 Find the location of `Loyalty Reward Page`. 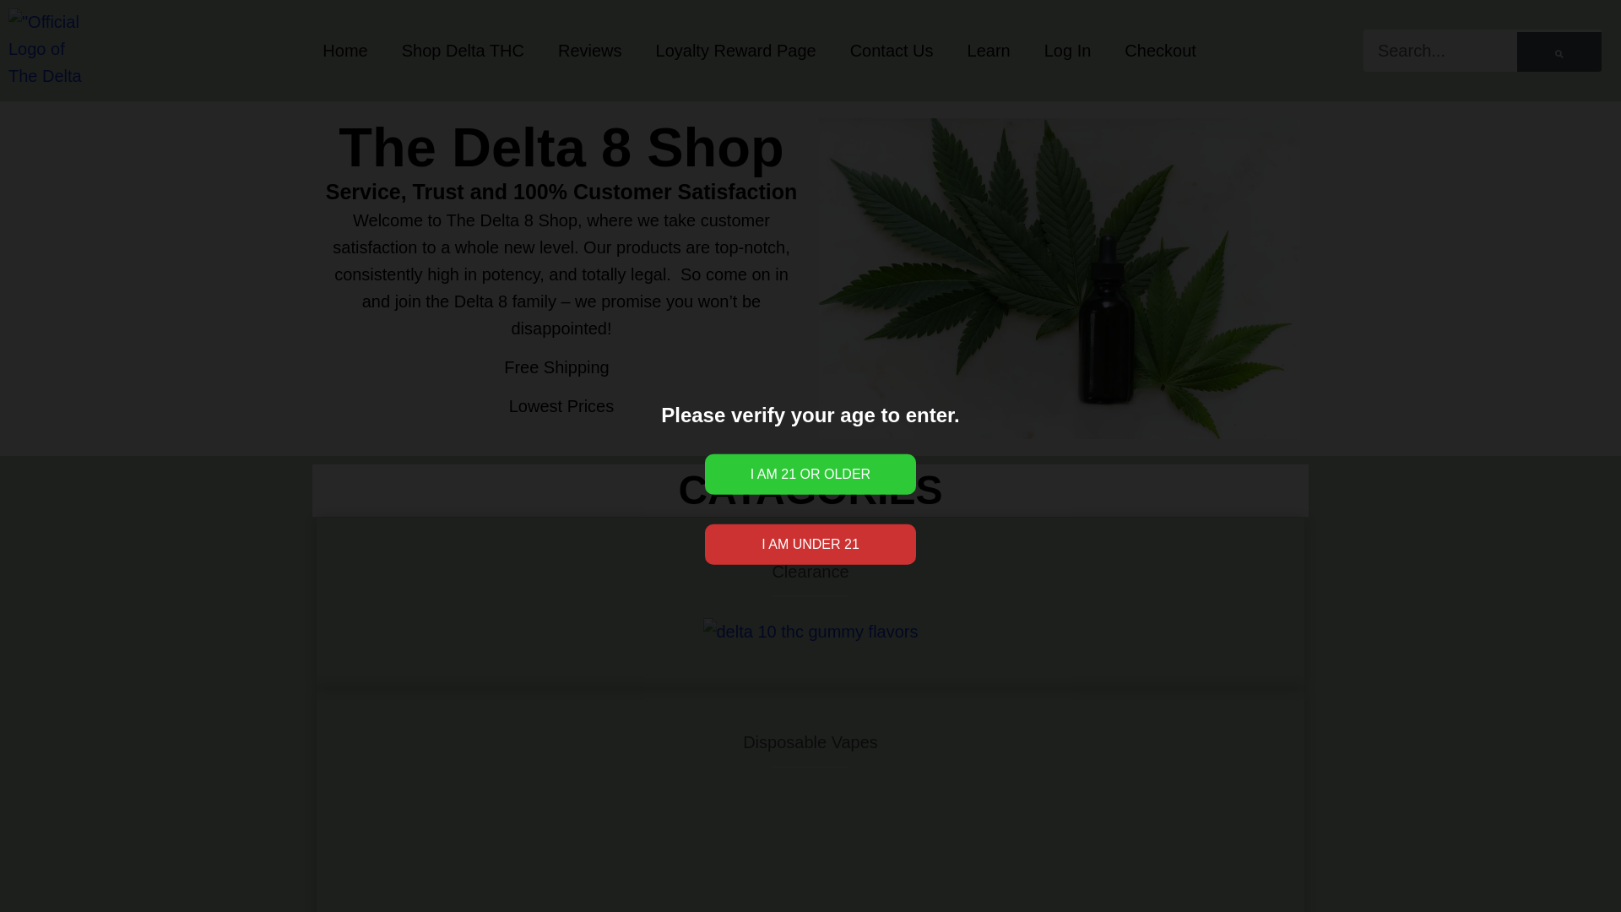

Loyalty Reward Page is located at coordinates (735, 51).